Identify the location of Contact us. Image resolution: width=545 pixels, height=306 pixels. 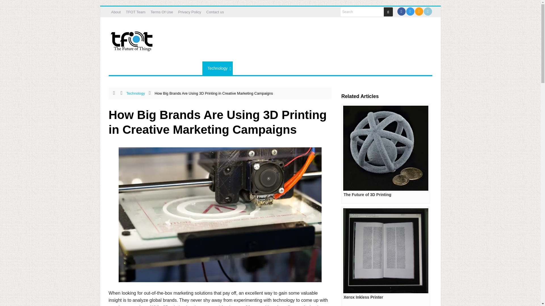
(215, 12).